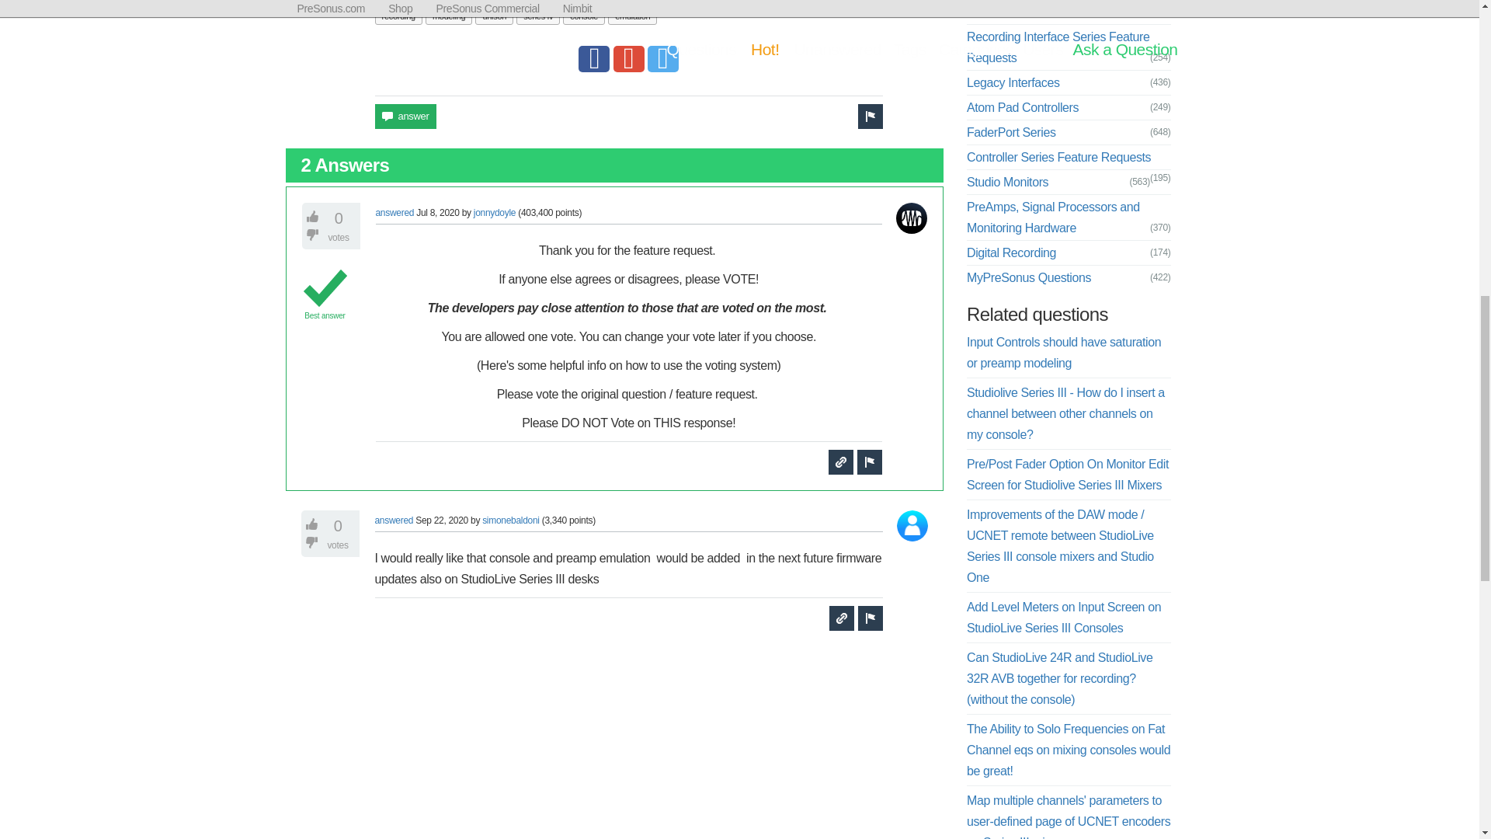 The image size is (1491, 839). Describe the element at coordinates (555, 3) in the screenshot. I see `studiolive series iii` at that location.